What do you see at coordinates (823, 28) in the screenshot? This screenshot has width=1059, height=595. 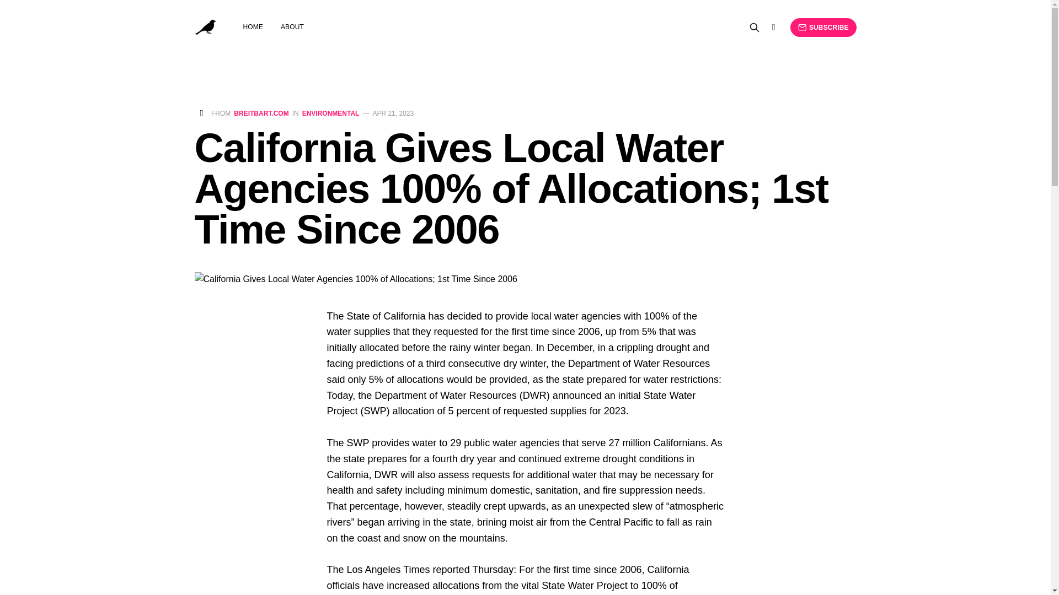 I see `SUBSCRIBE` at bounding box center [823, 28].